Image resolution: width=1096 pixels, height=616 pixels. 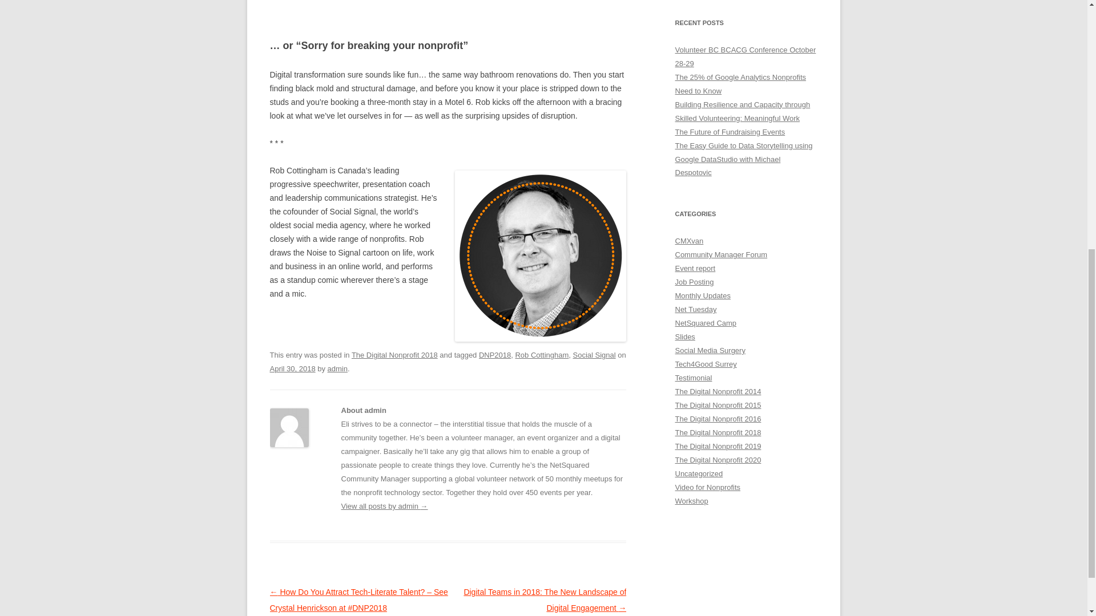 What do you see at coordinates (721, 254) in the screenshot?
I see `Community Manager Forum` at bounding box center [721, 254].